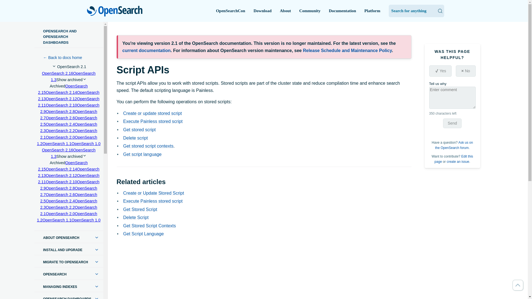 Image resolution: width=532 pixels, height=299 pixels. What do you see at coordinates (372, 11) in the screenshot?
I see `Platform` at bounding box center [372, 11].